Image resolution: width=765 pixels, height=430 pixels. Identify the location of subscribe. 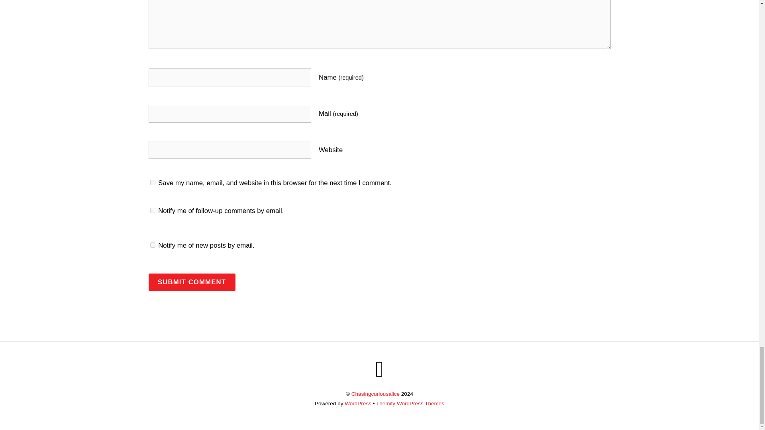
(152, 245).